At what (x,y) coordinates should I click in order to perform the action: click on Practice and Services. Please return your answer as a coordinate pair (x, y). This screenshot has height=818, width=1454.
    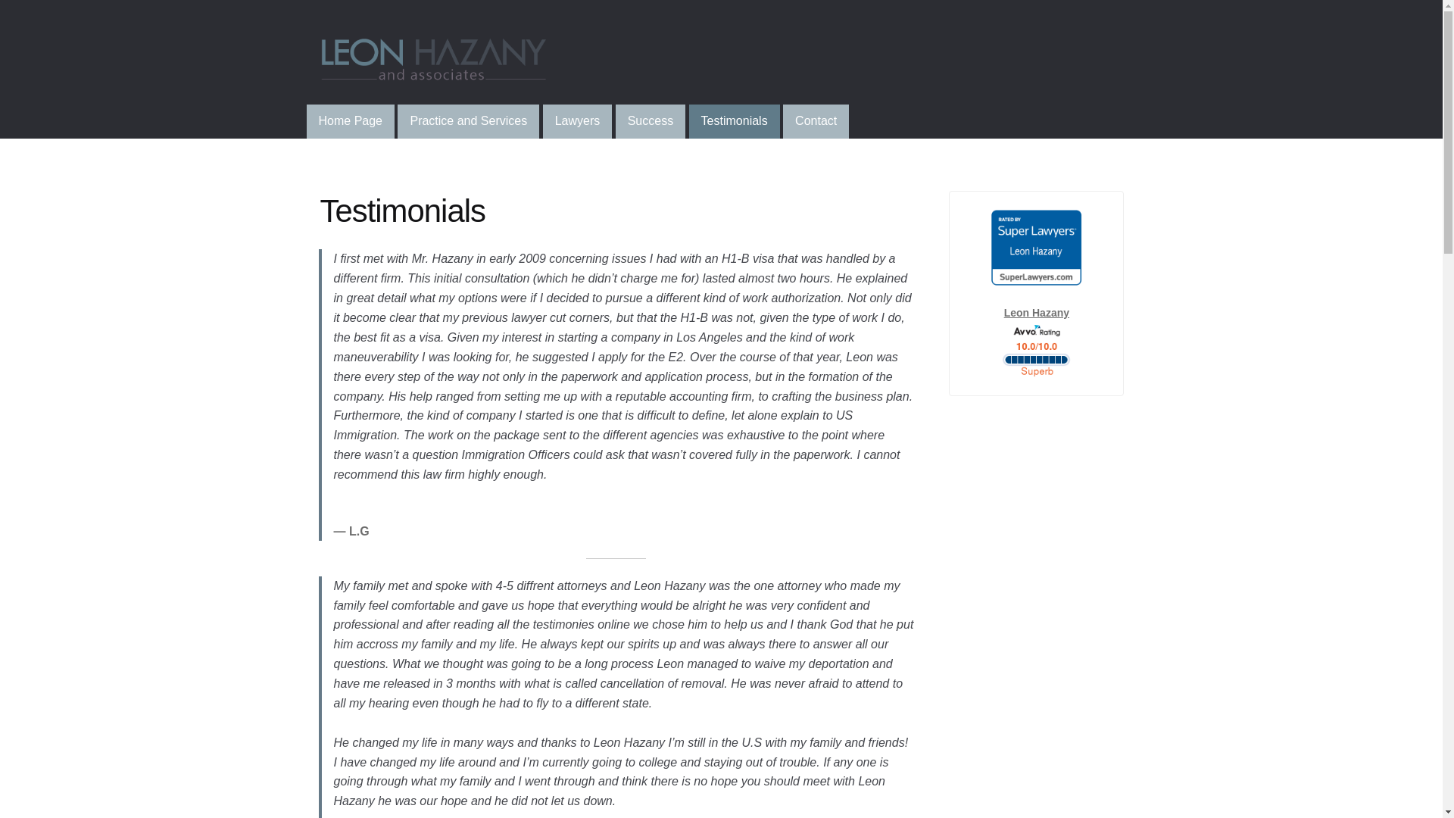
    Looking at the image, I should click on (468, 121).